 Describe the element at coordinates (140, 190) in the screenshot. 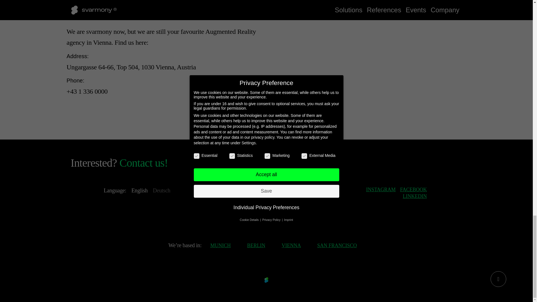

I see `English` at that location.